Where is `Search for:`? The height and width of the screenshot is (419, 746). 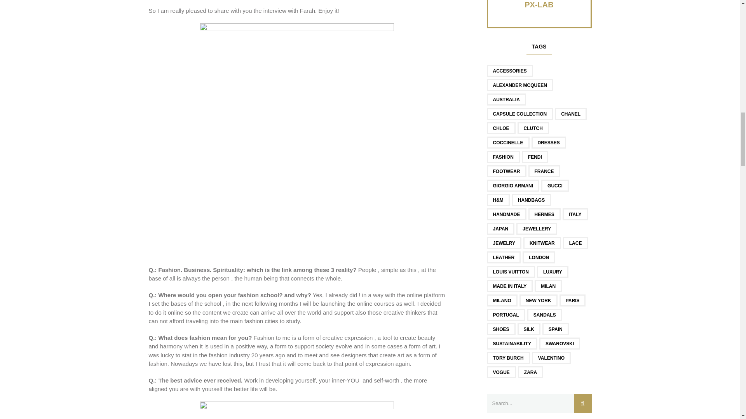
Search for: is located at coordinates (539, 403).